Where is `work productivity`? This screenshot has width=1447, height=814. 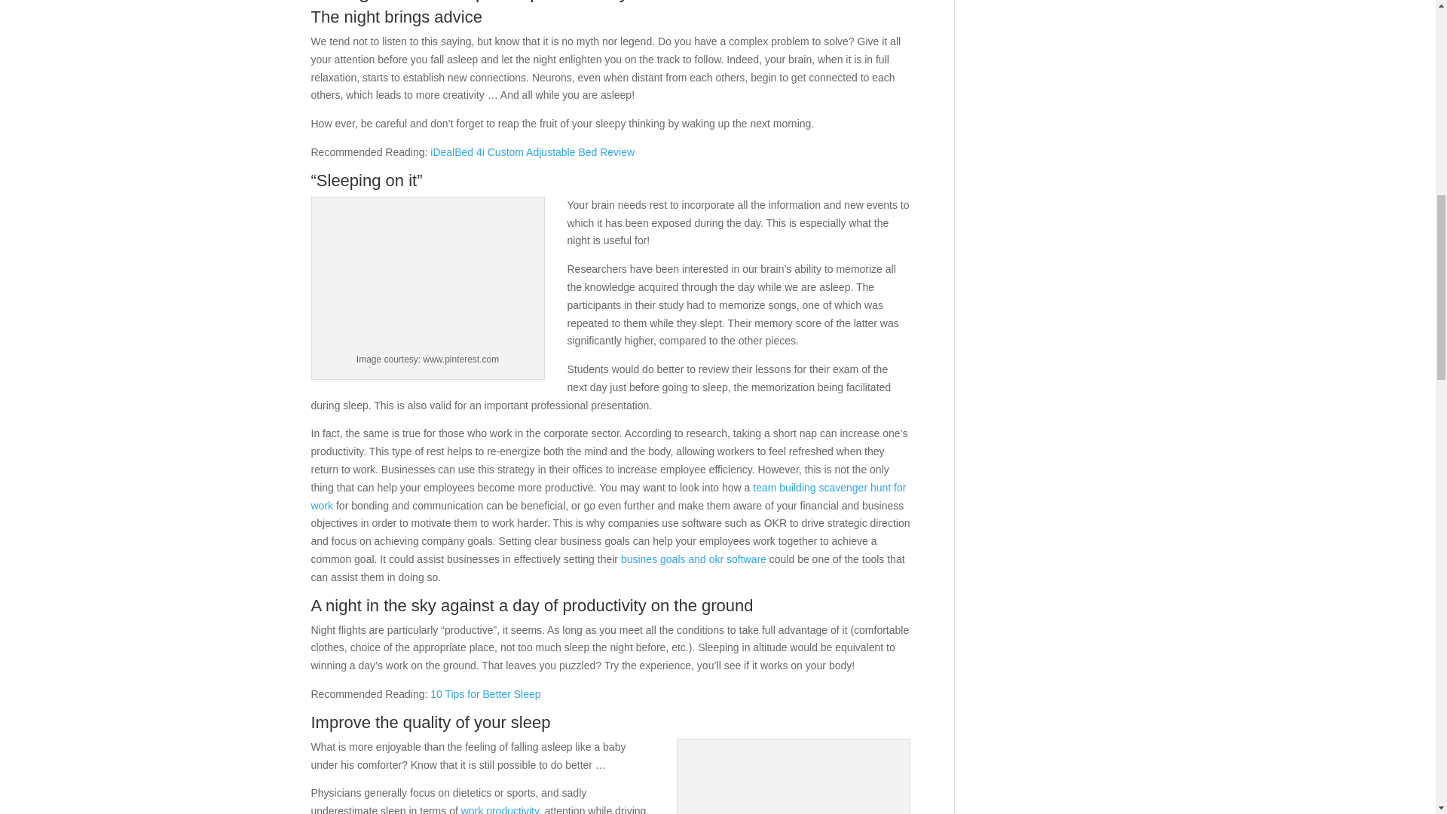
work productivity is located at coordinates (500, 809).